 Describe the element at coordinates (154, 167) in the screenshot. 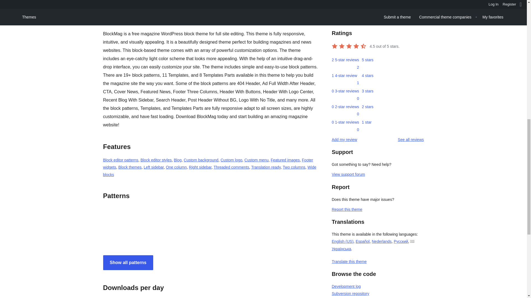

I see `Left sidebar` at that location.